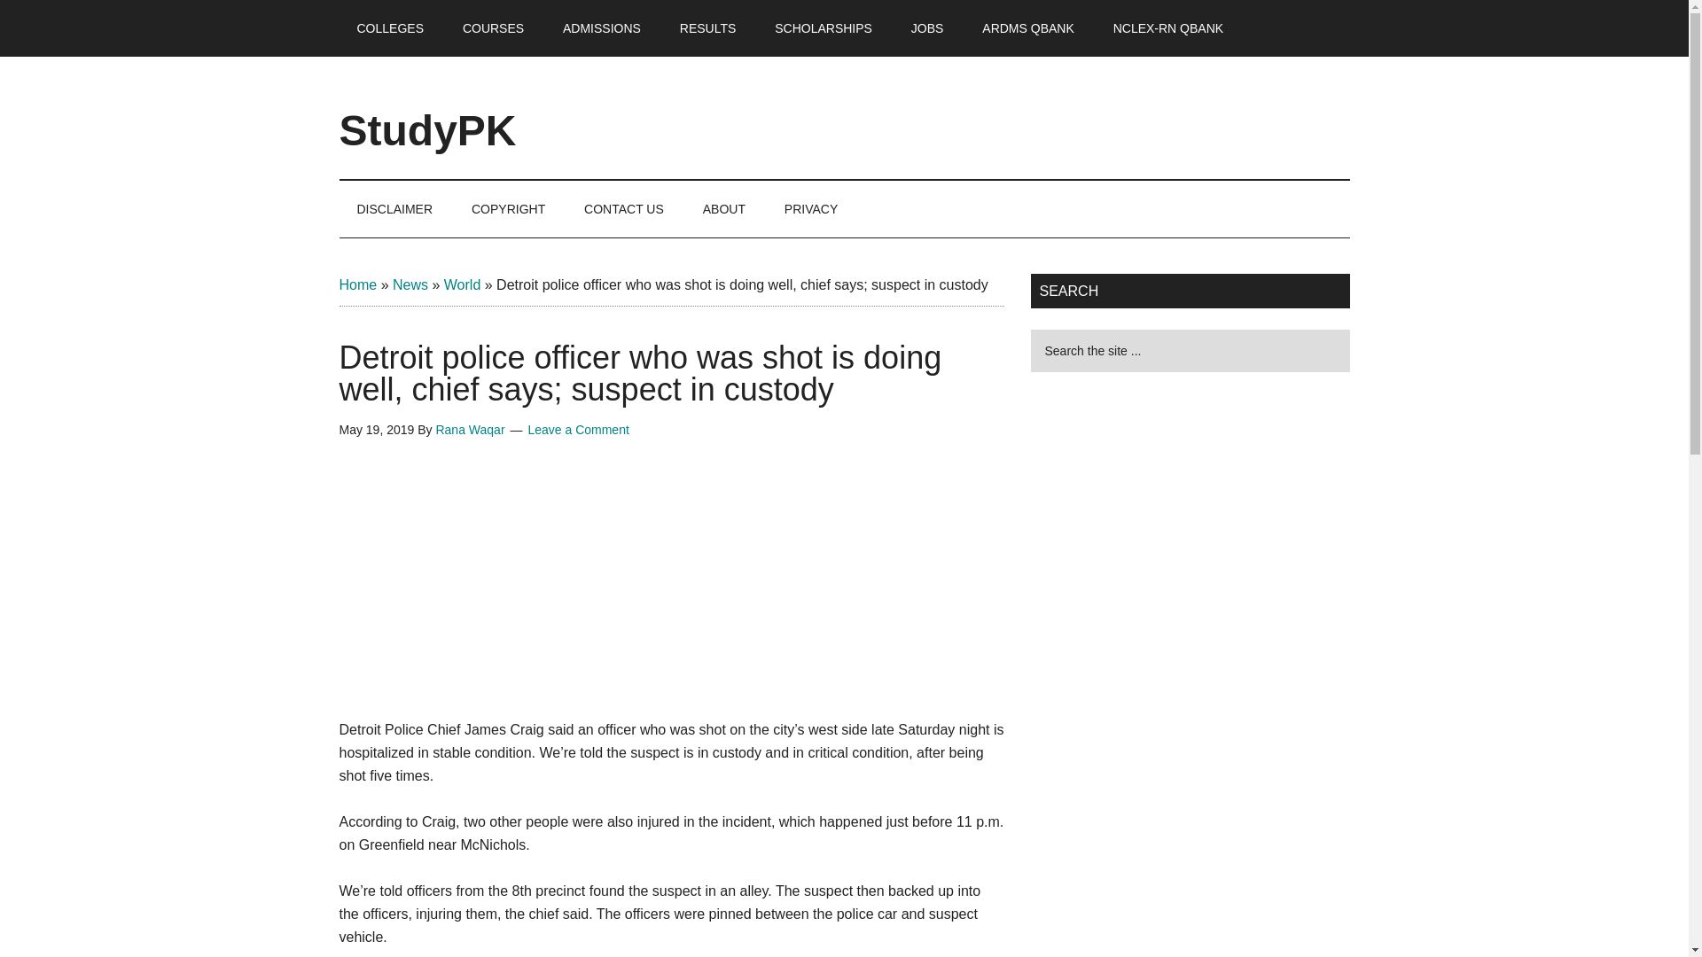  What do you see at coordinates (927, 28) in the screenshot?
I see `JOBS` at bounding box center [927, 28].